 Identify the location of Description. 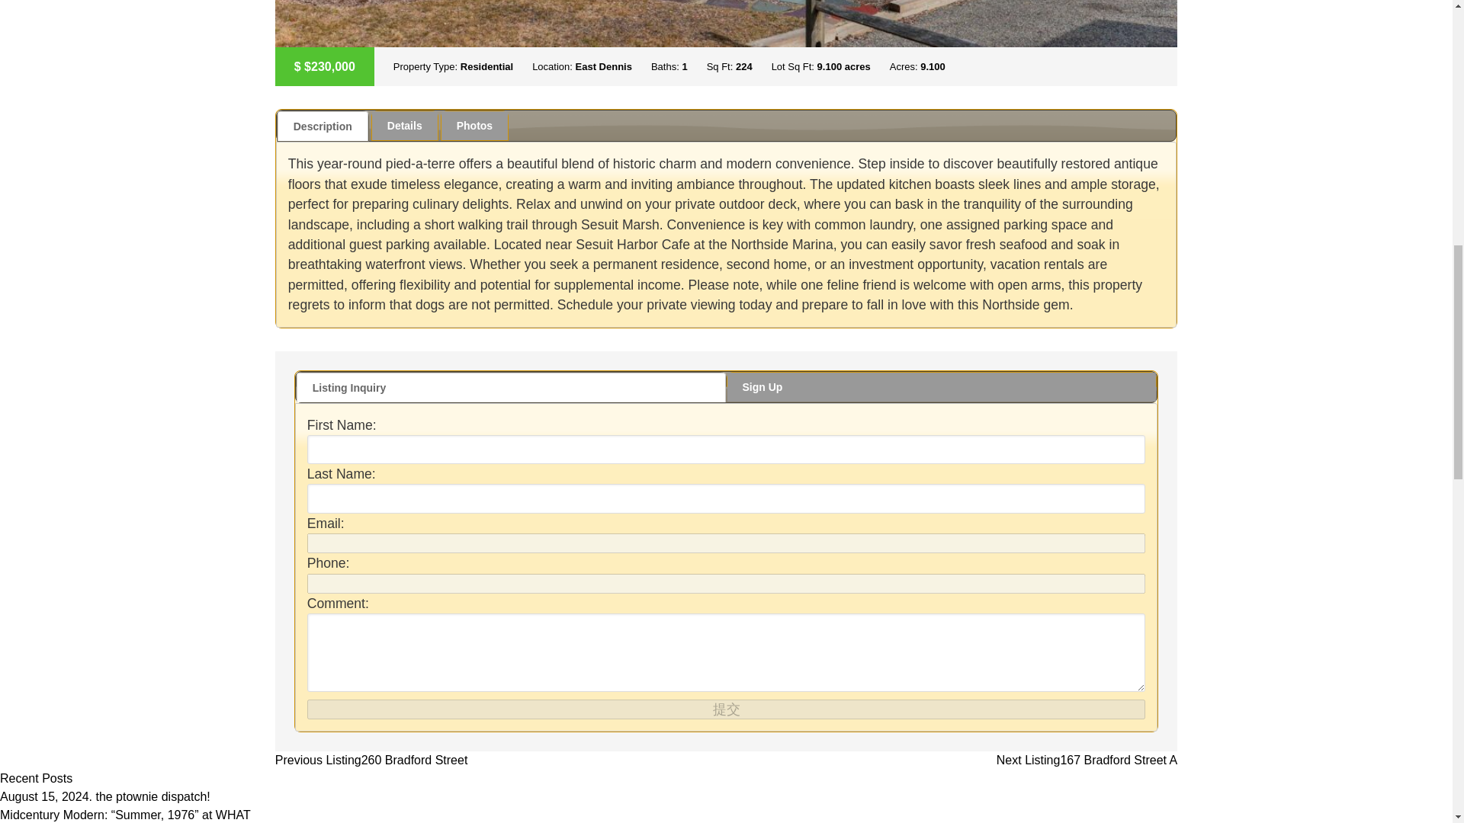
(323, 125).